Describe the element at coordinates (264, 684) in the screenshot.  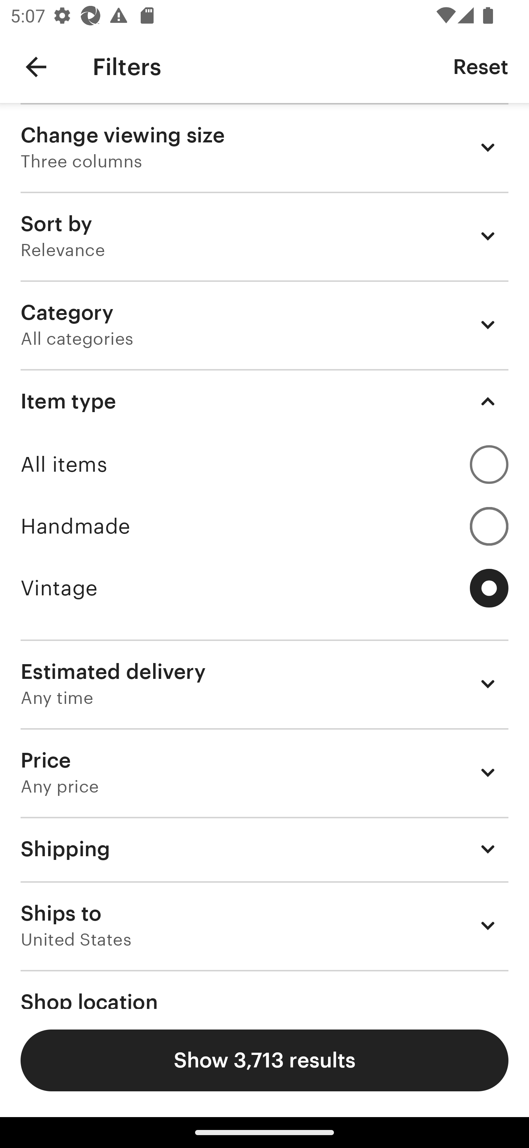
I see `Estimated delivery Any time` at that location.